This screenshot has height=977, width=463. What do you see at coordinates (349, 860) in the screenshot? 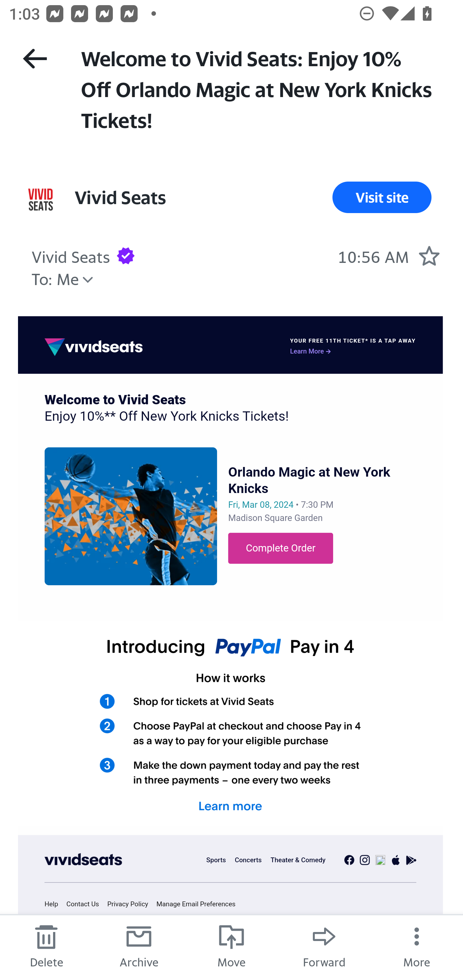
I see `facebook` at bounding box center [349, 860].